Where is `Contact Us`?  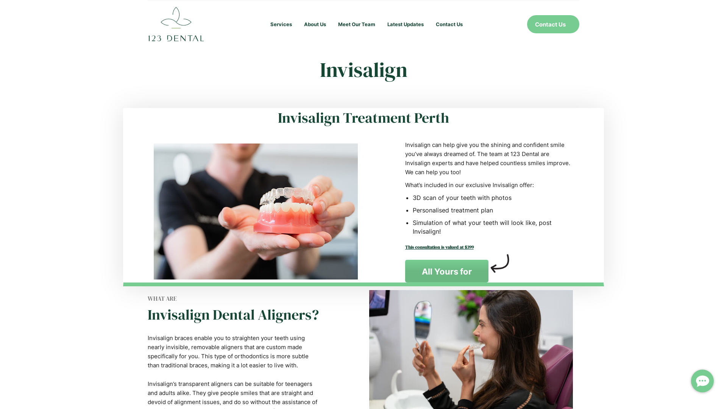
Contact Us is located at coordinates (553, 24).